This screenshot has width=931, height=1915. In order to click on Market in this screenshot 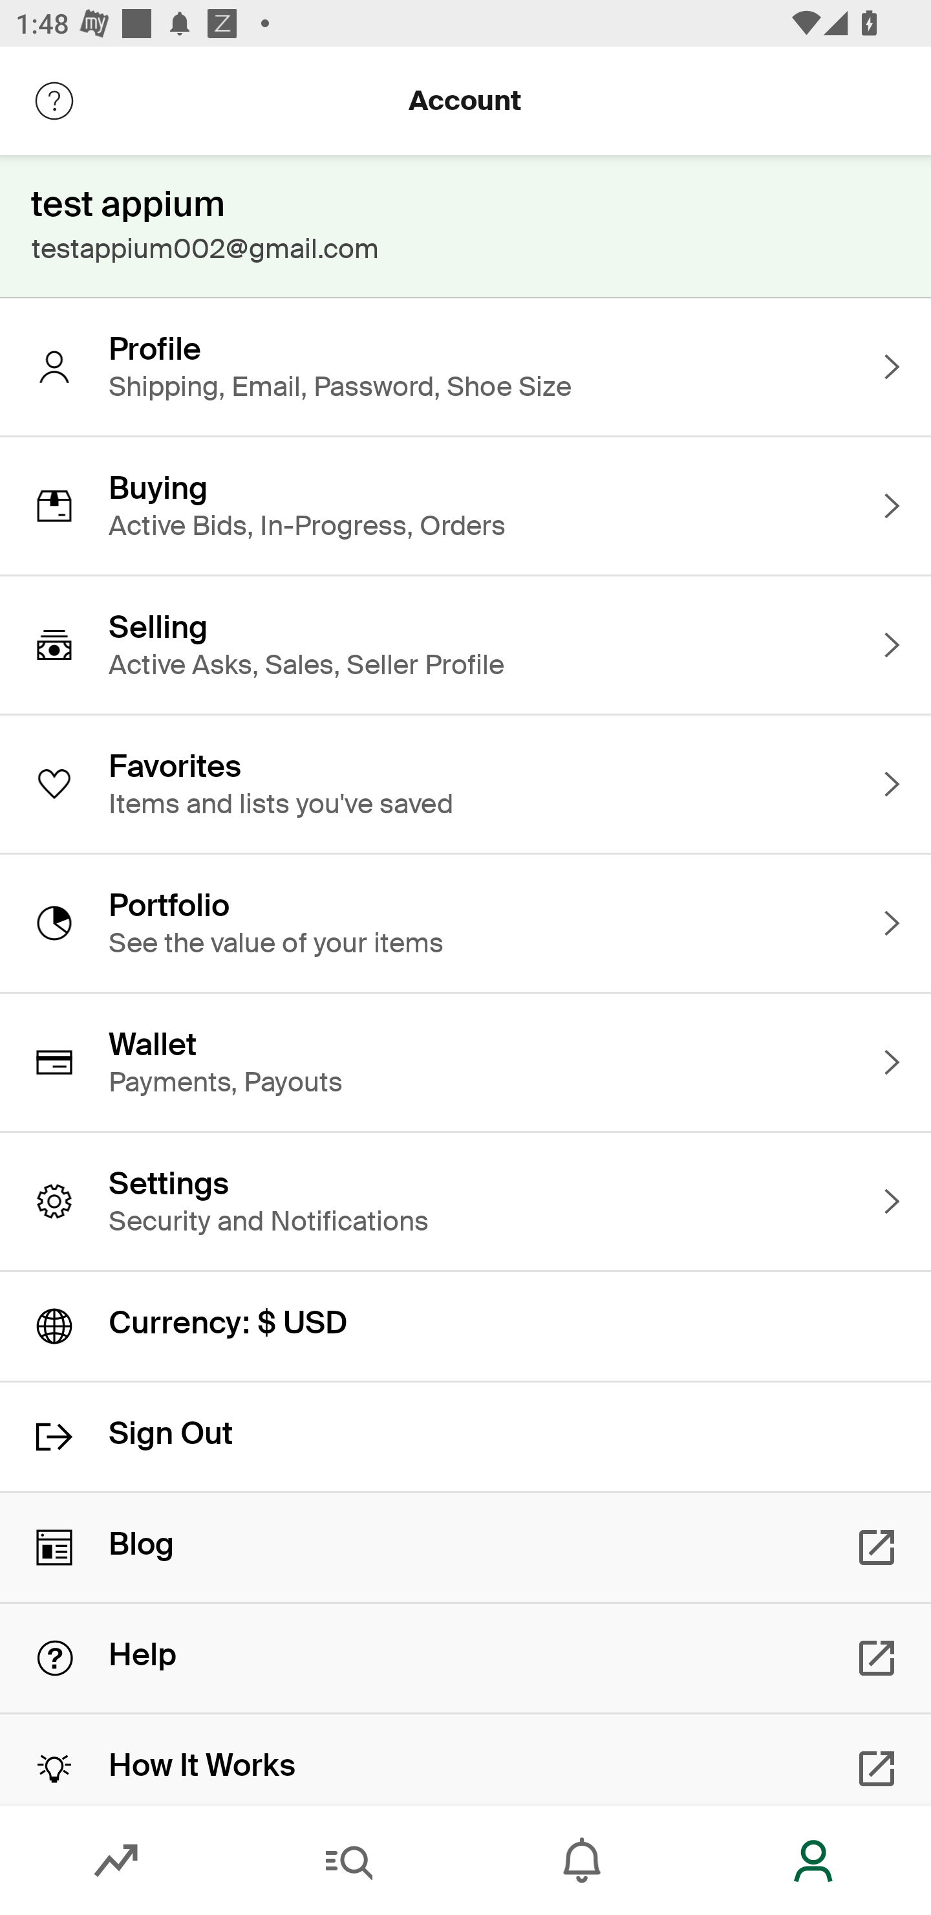, I will do `click(116, 1861)`.